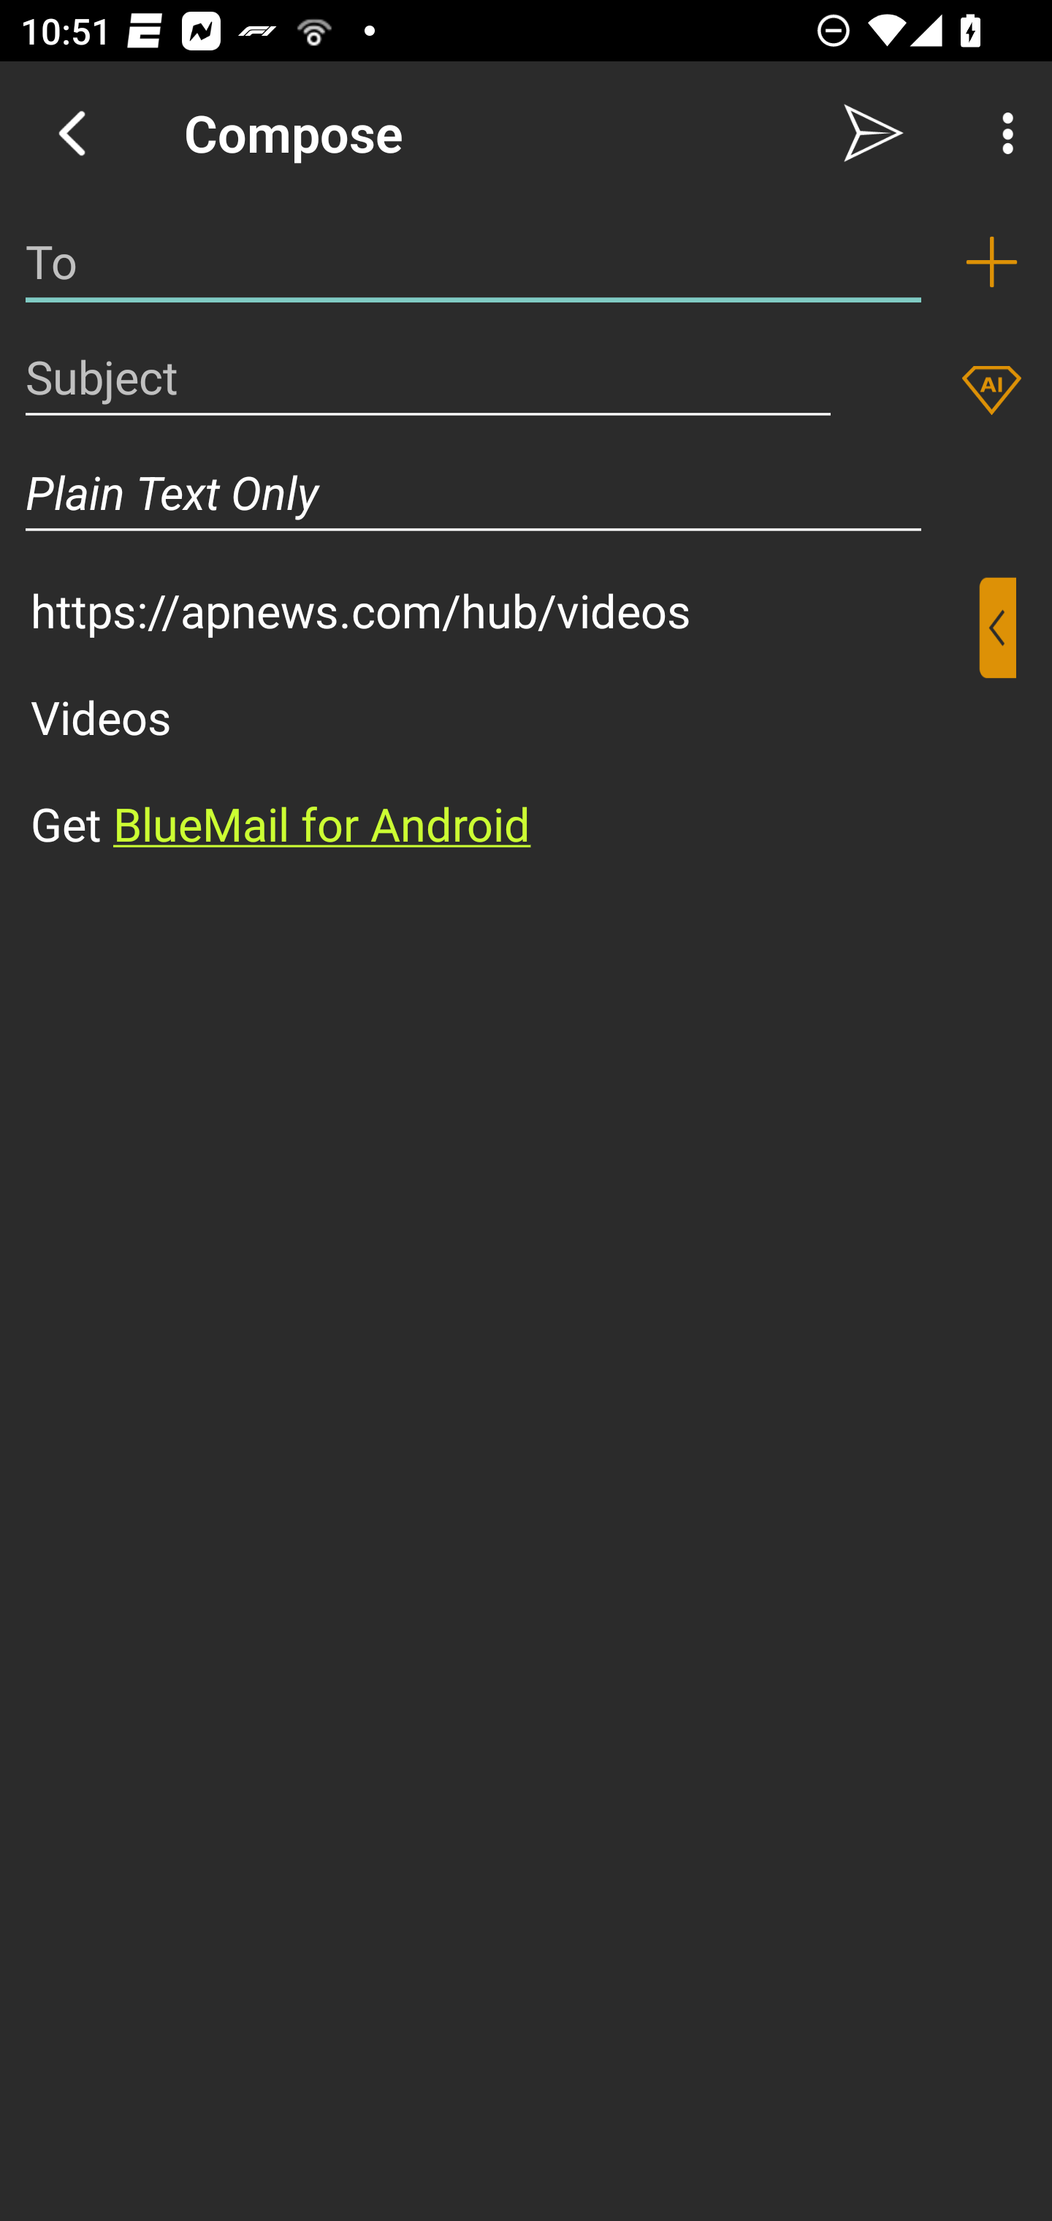 The width and height of the screenshot is (1052, 2221). What do you see at coordinates (428, 377) in the screenshot?
I see `Subject` at bounding box center [428, 377].